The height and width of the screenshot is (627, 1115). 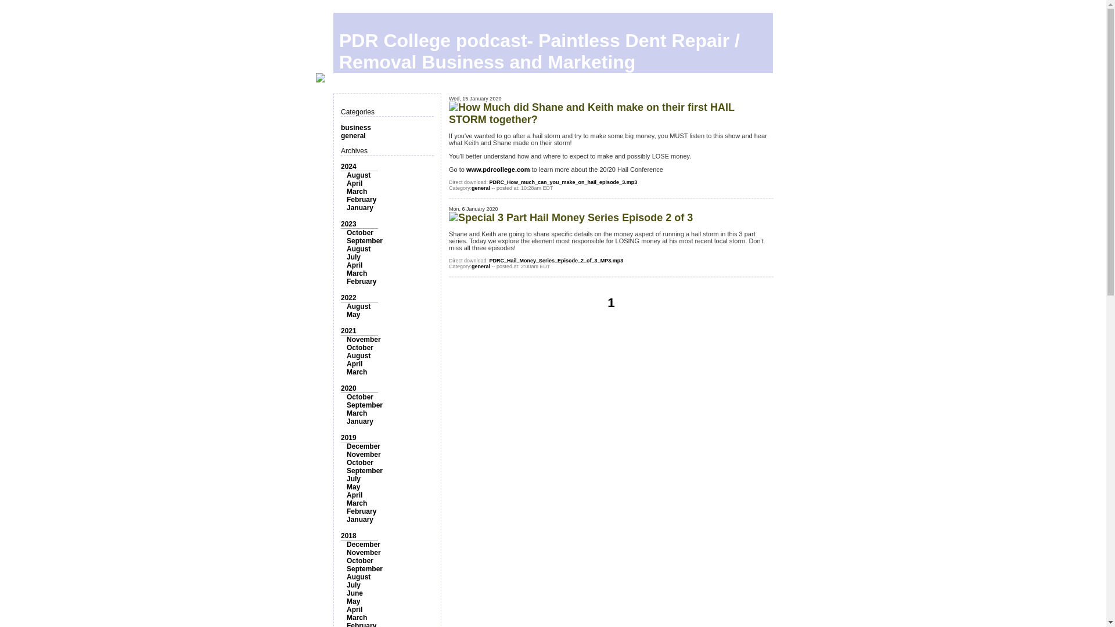 What do you see at coordinates (361, 282) in the screenshot?
I see `February` at bounding box center [361, 282].